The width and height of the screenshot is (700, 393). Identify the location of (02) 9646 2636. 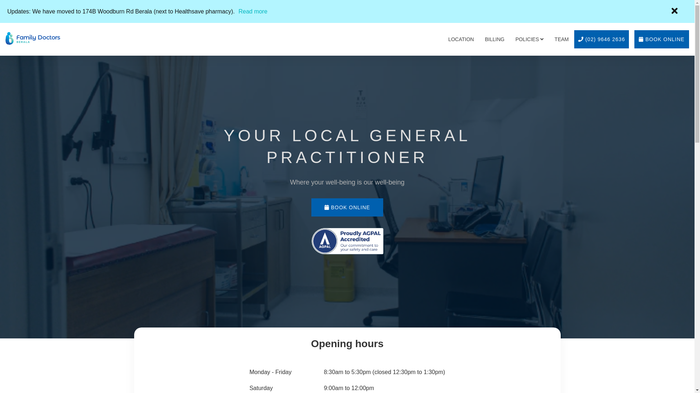
(602, 39).